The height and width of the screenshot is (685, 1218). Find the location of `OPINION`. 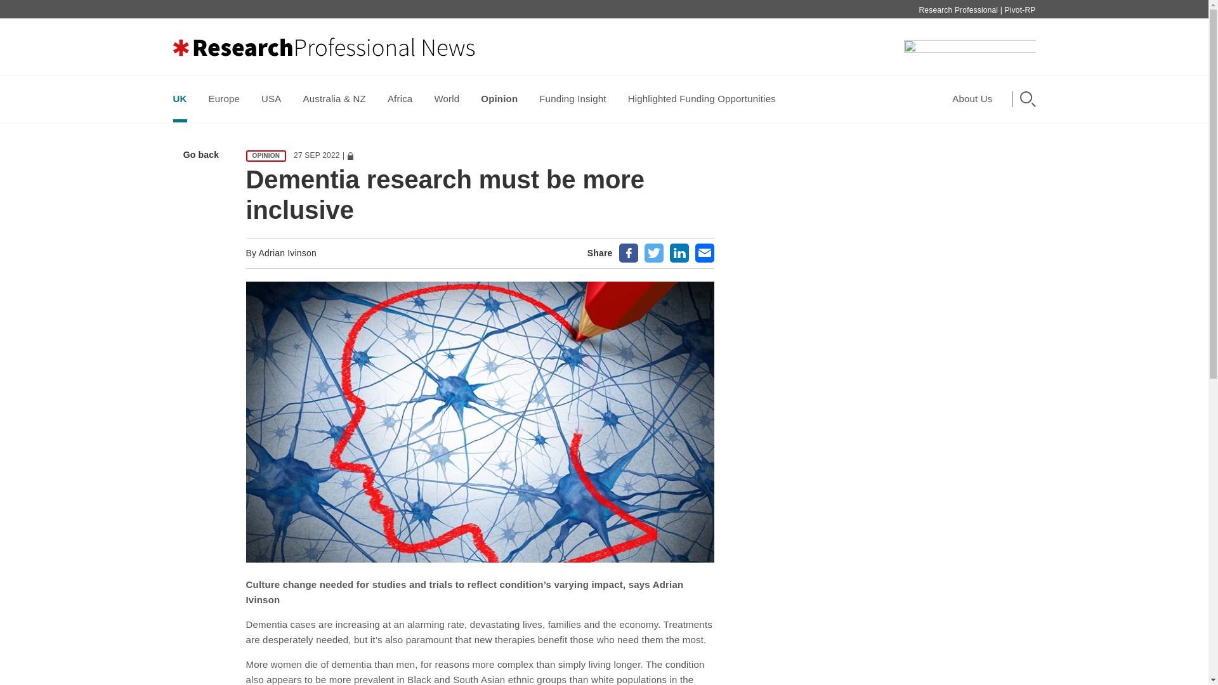

OPINION is located at coordinates (266, 155).